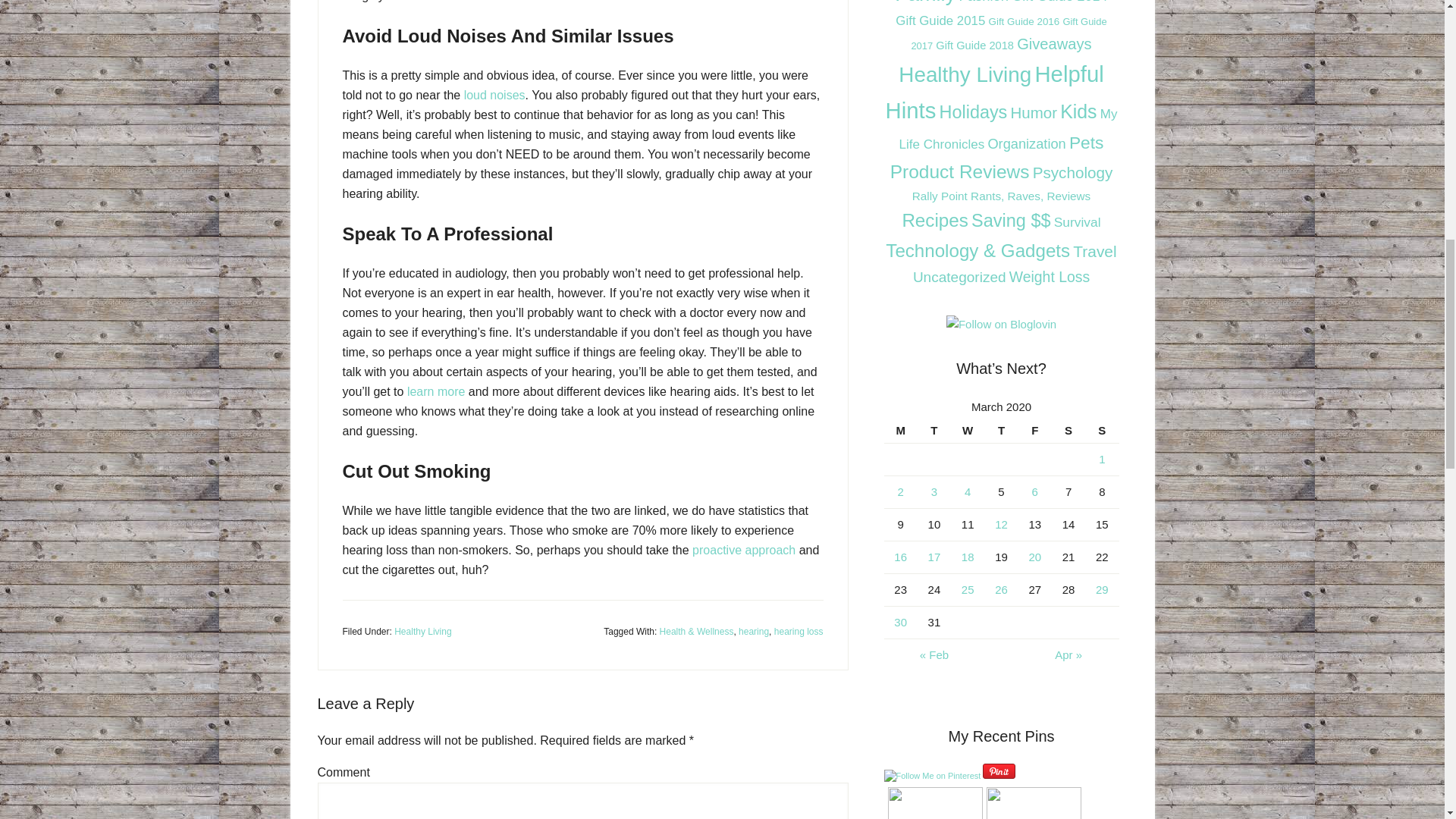 The image size is (1456, 819). Describe the element at coordinates (743, 551) in the screenshot. I see `proactive approach` at that location.